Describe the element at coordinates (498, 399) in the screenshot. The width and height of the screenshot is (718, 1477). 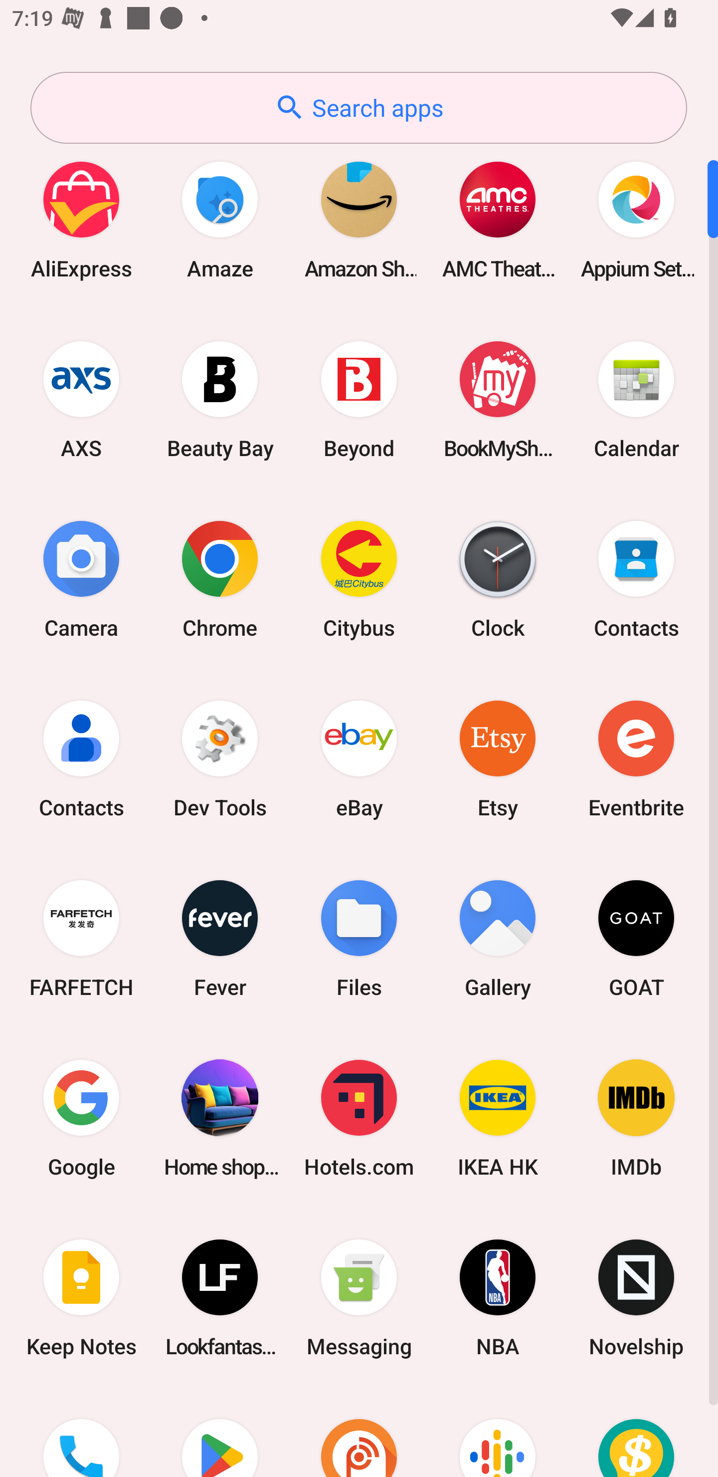
I see `BookMyShow` at that location.